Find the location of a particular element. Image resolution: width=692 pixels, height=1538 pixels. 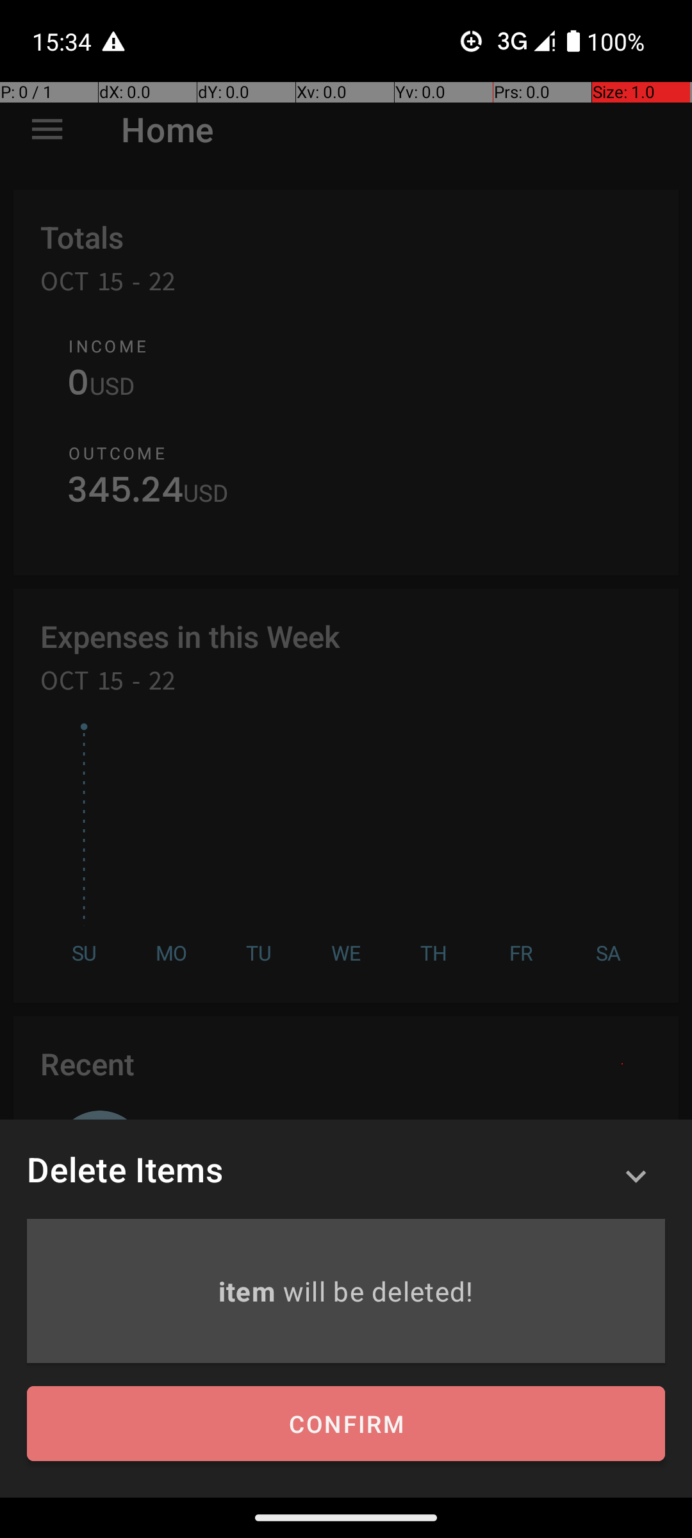

Delete Items is located at coordinates (125, 1169).